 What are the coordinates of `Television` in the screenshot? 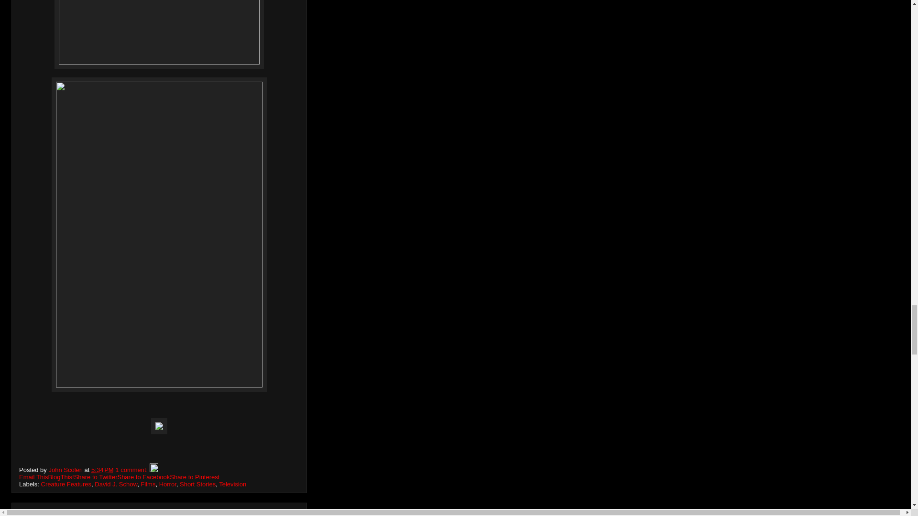 It's located at (232, 484).